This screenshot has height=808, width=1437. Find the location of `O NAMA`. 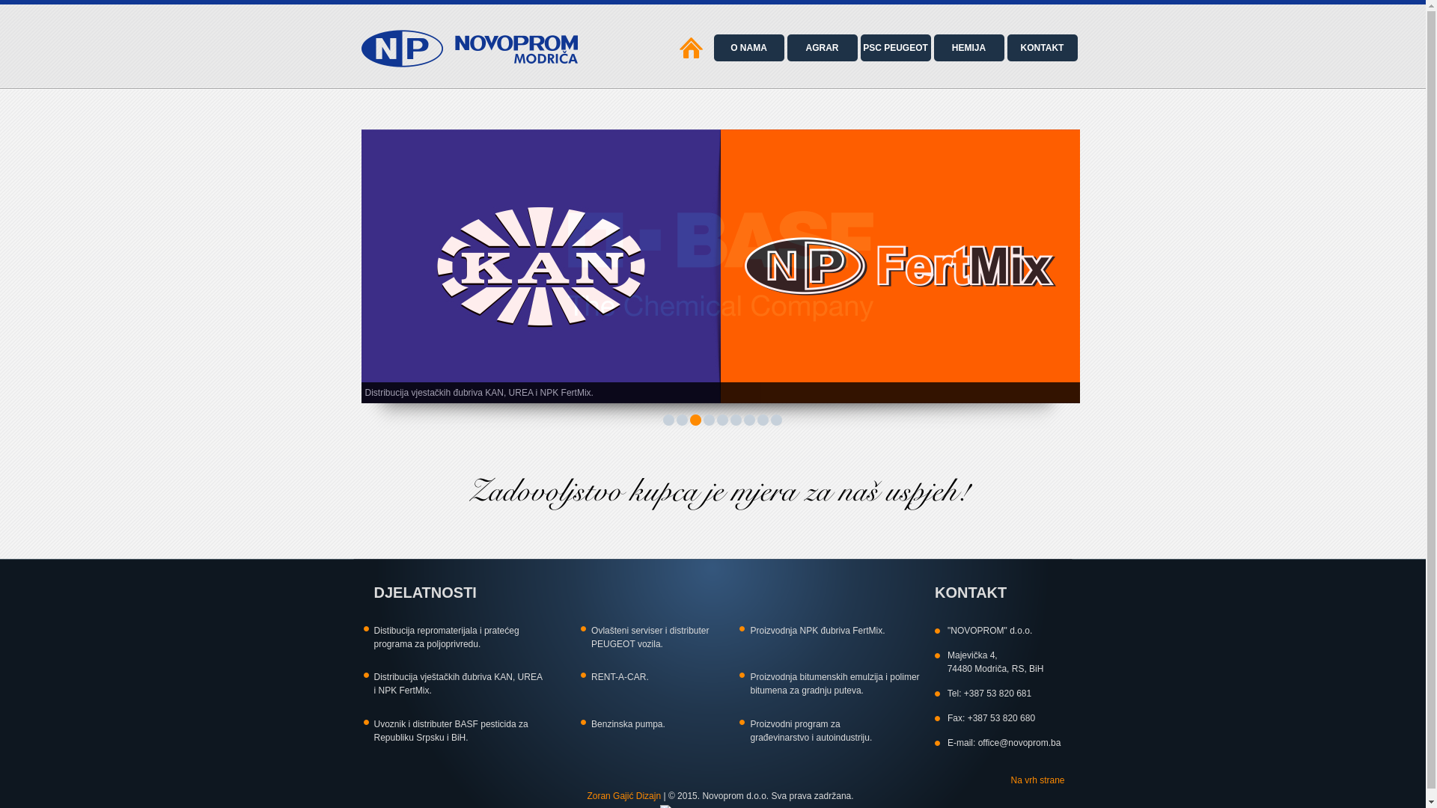

O NAMA is located at coordinates (748, 48).